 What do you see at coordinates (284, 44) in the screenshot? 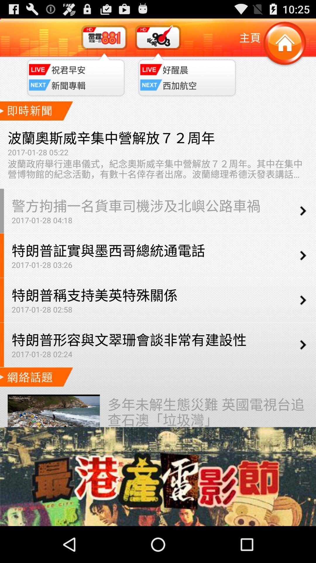
I see `home page the article` at bounding box center [284, 44].